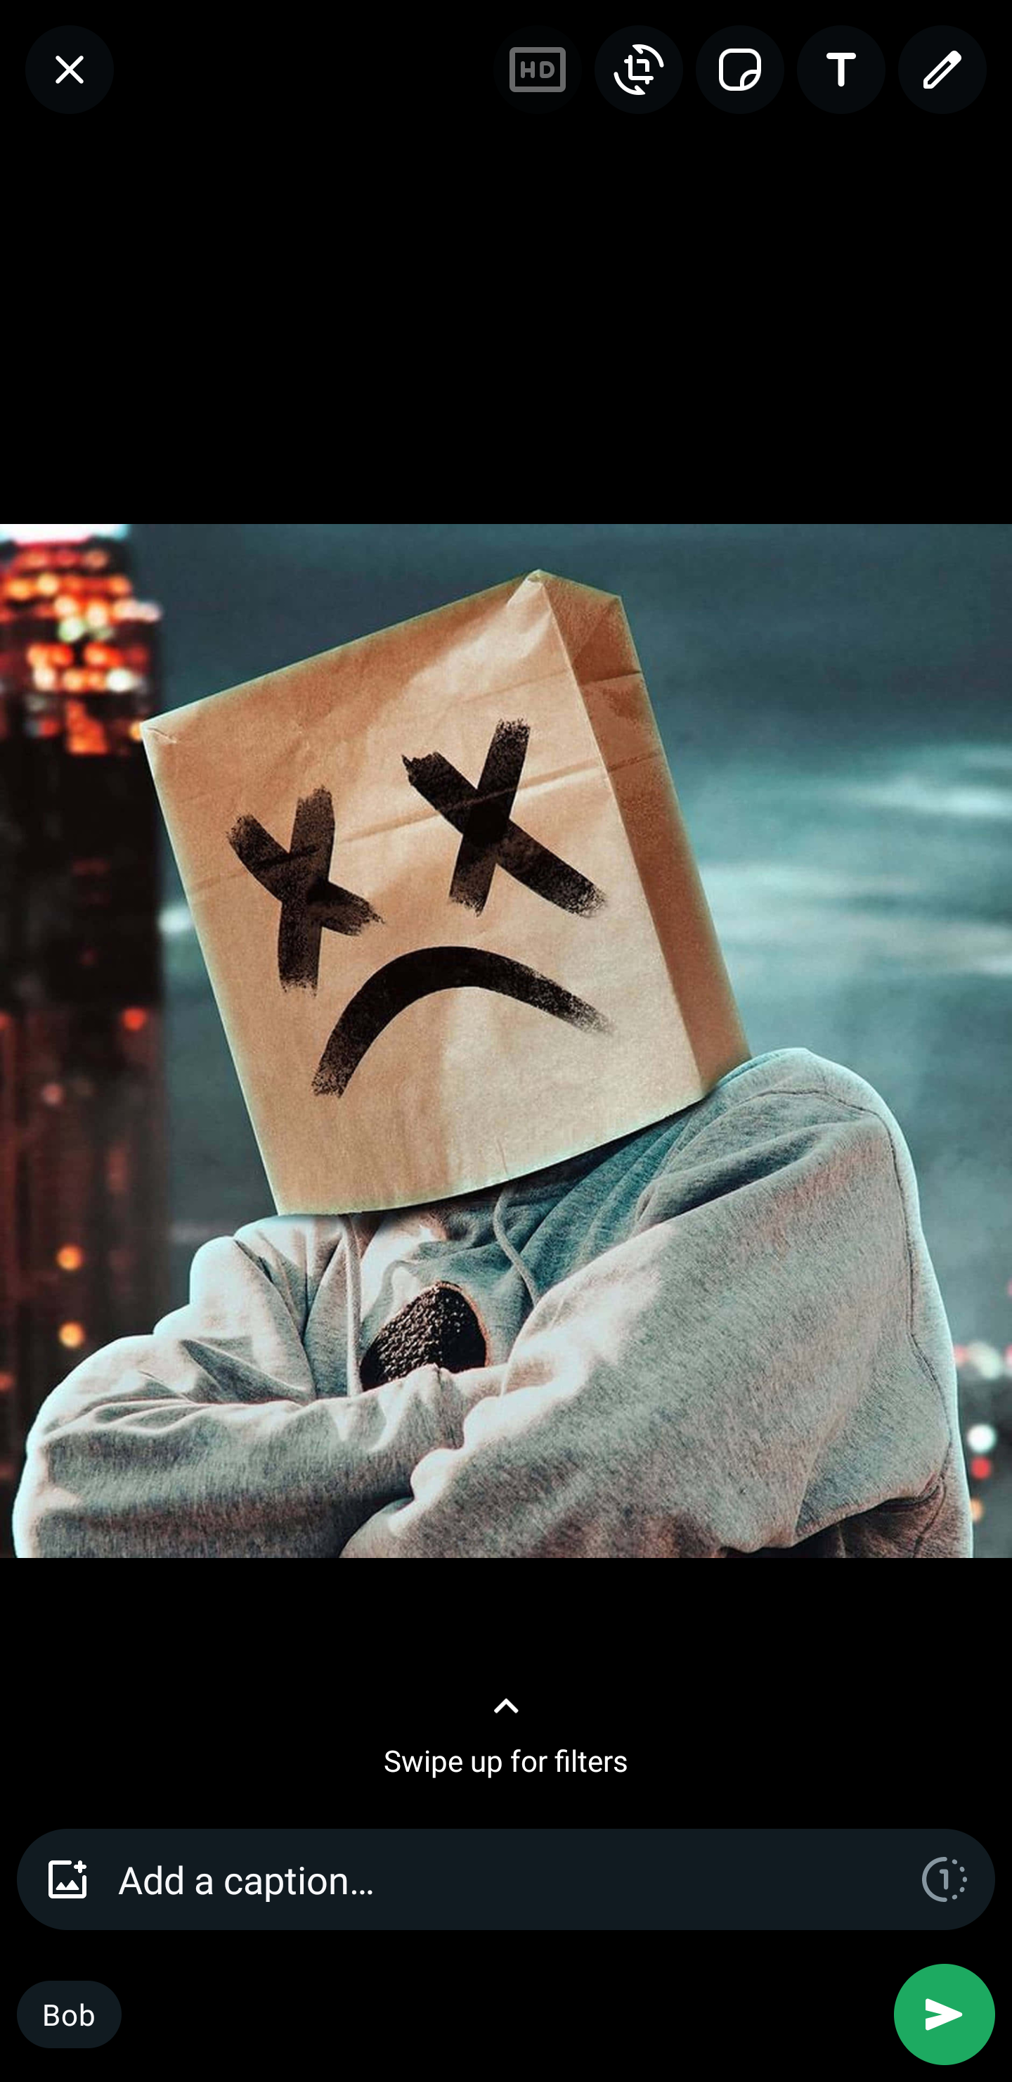 The height and width of the screenshot is (2082, 1012). Describe the element at coordinates (506, 1878) in the screenshot. I see `Add a caption…` at that location.